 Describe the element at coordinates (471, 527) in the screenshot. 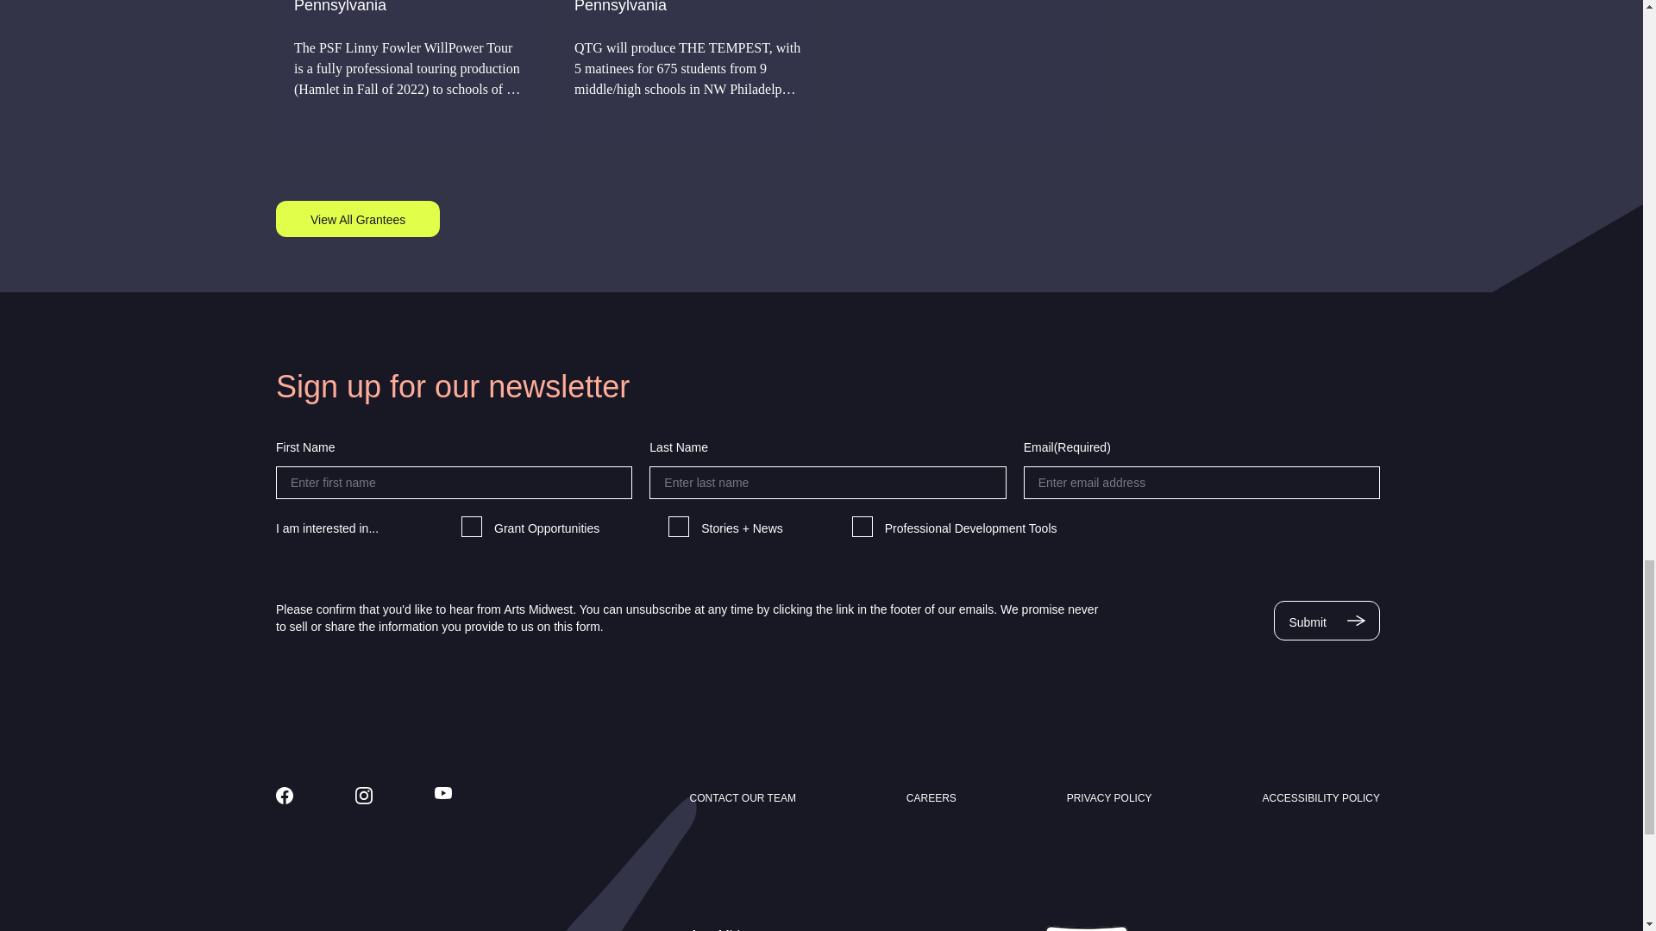

I see `Grant Opportunities` at that location.